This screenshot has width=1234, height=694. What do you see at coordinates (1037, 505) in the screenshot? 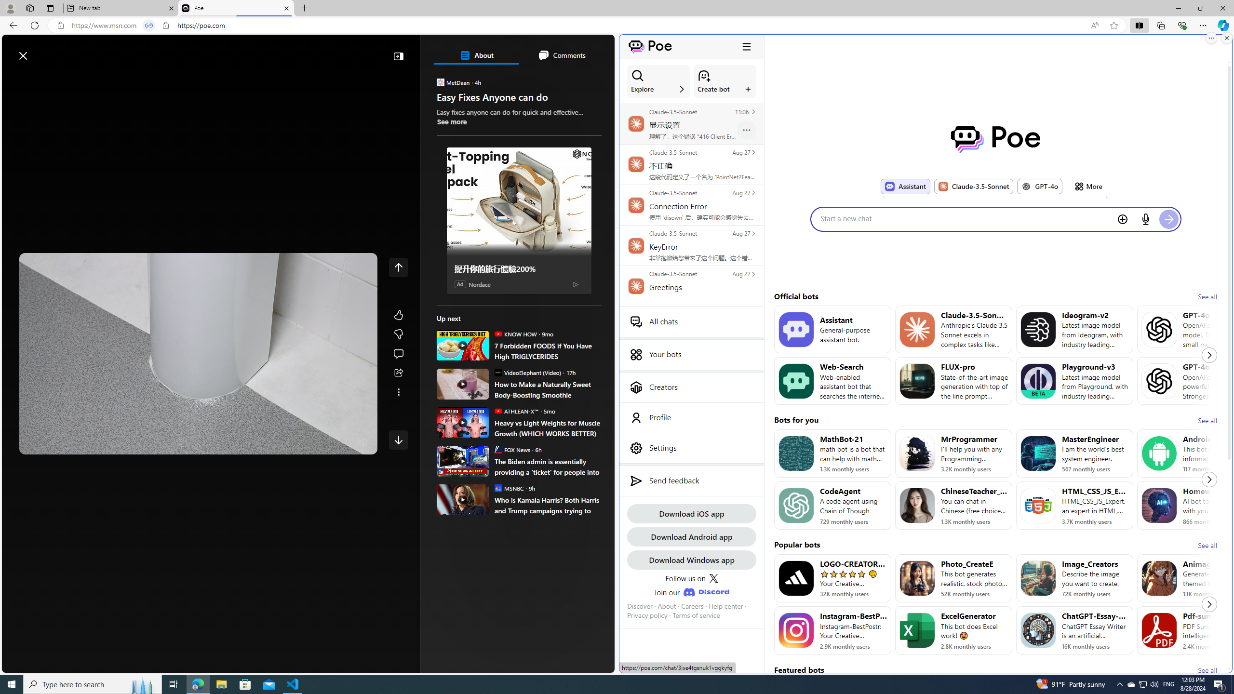
I see `Bot image for HTML_CSS_JS_Expert` at bounding box center [1037, 505].